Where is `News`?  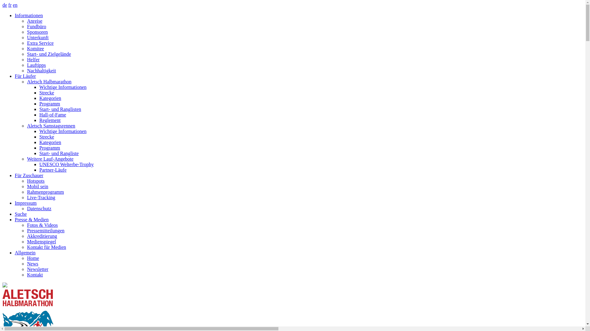
News is located at coordinates (33, 264).